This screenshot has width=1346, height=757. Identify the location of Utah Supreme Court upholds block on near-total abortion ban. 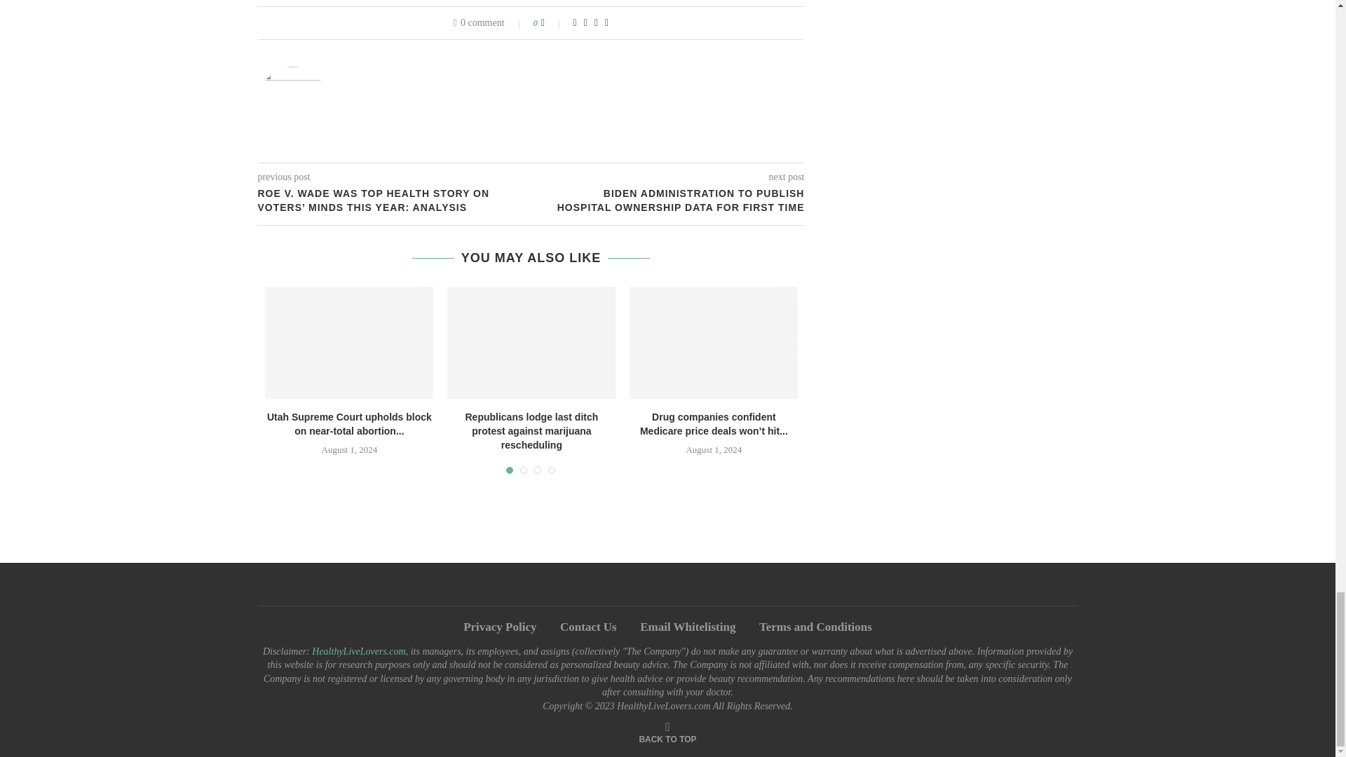
(349, 343).